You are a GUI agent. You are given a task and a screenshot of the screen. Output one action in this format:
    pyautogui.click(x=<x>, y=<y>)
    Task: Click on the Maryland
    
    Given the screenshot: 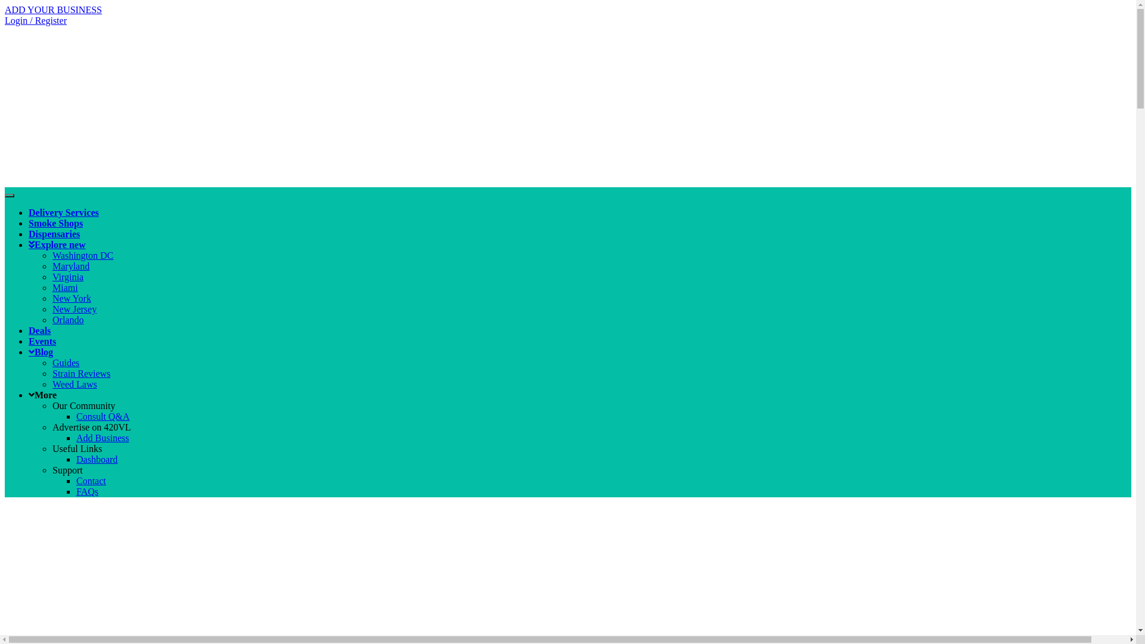 What is the action you would take?
    pyautogui.click(x=71, y=266)
    